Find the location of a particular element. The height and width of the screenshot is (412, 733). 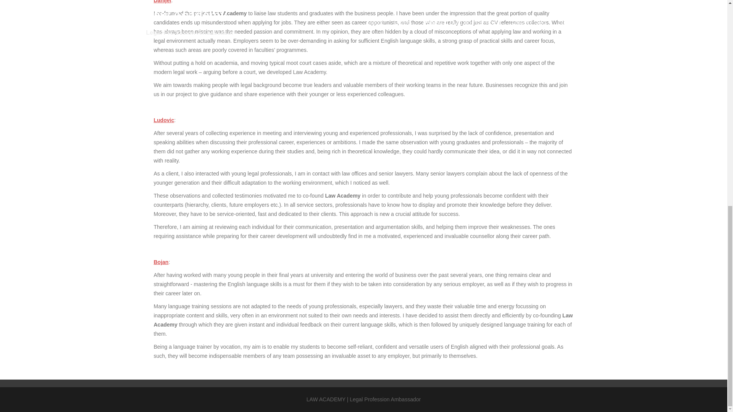

Bojan is located at coordinates (161, 262).